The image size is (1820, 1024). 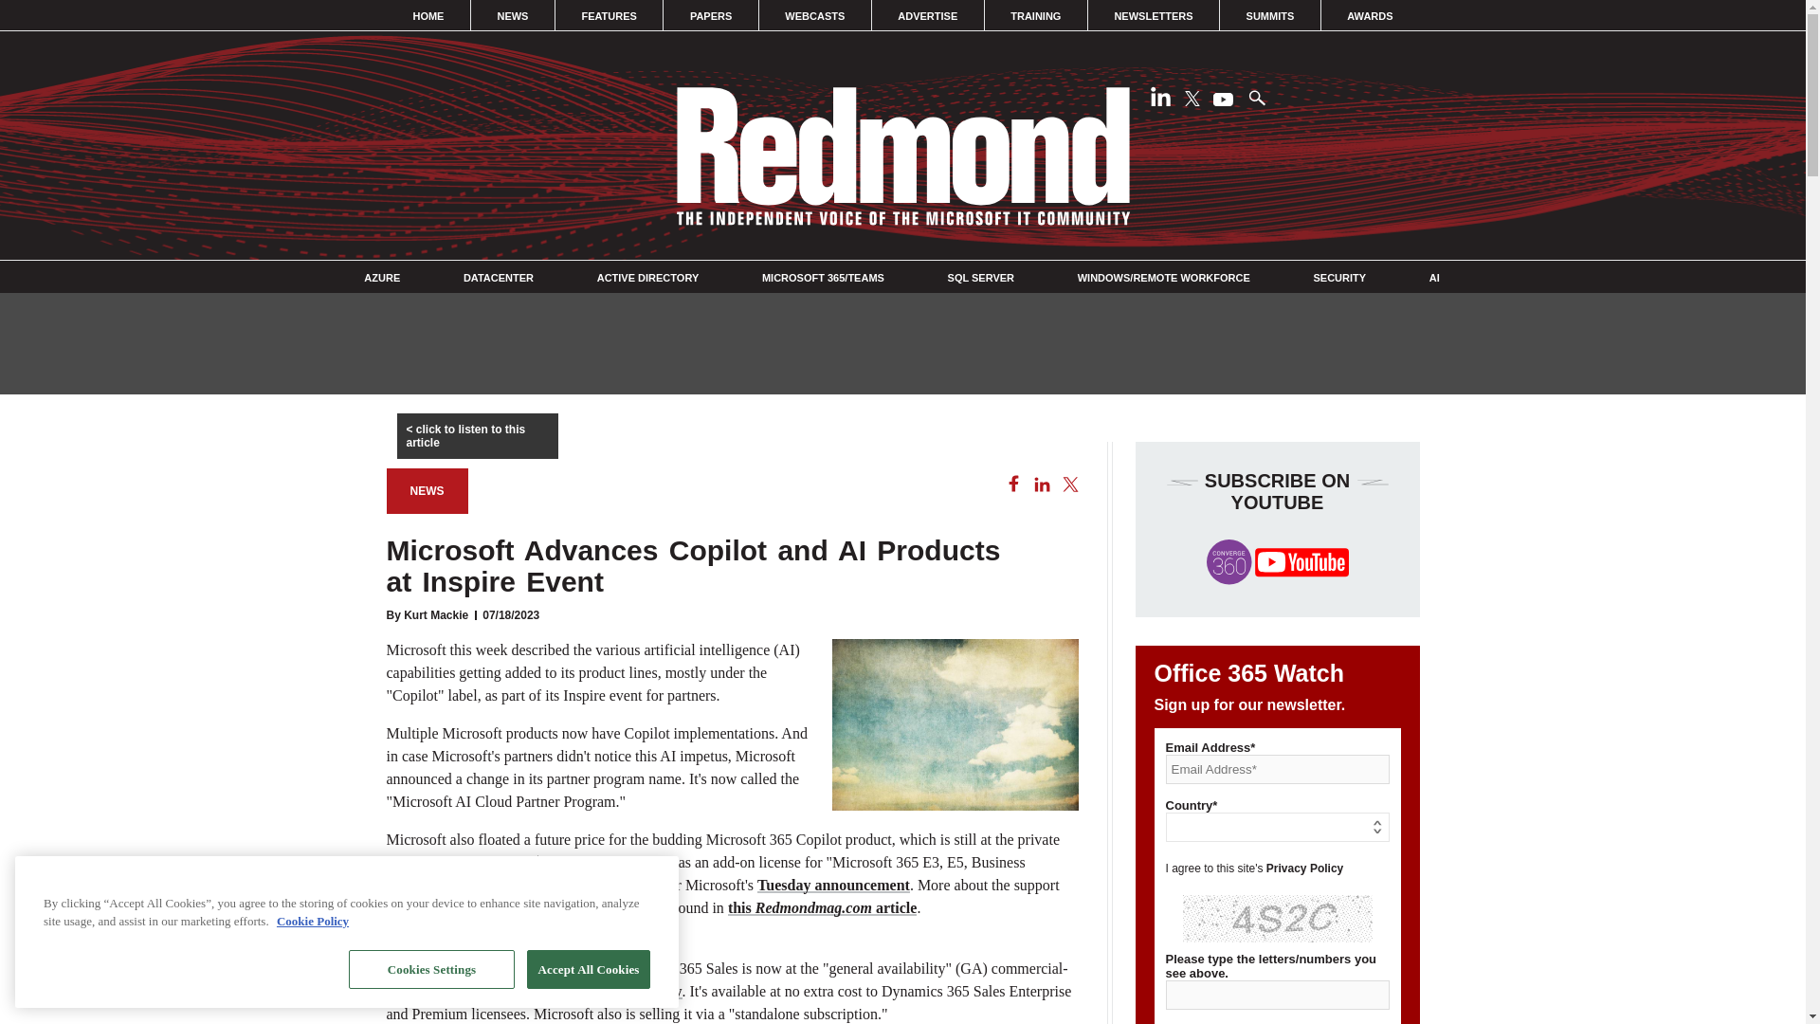 What do you see at coordinates (833, 884) in the screenshot?
I see `Tuesday announcement` at bounding box center [833, 884].